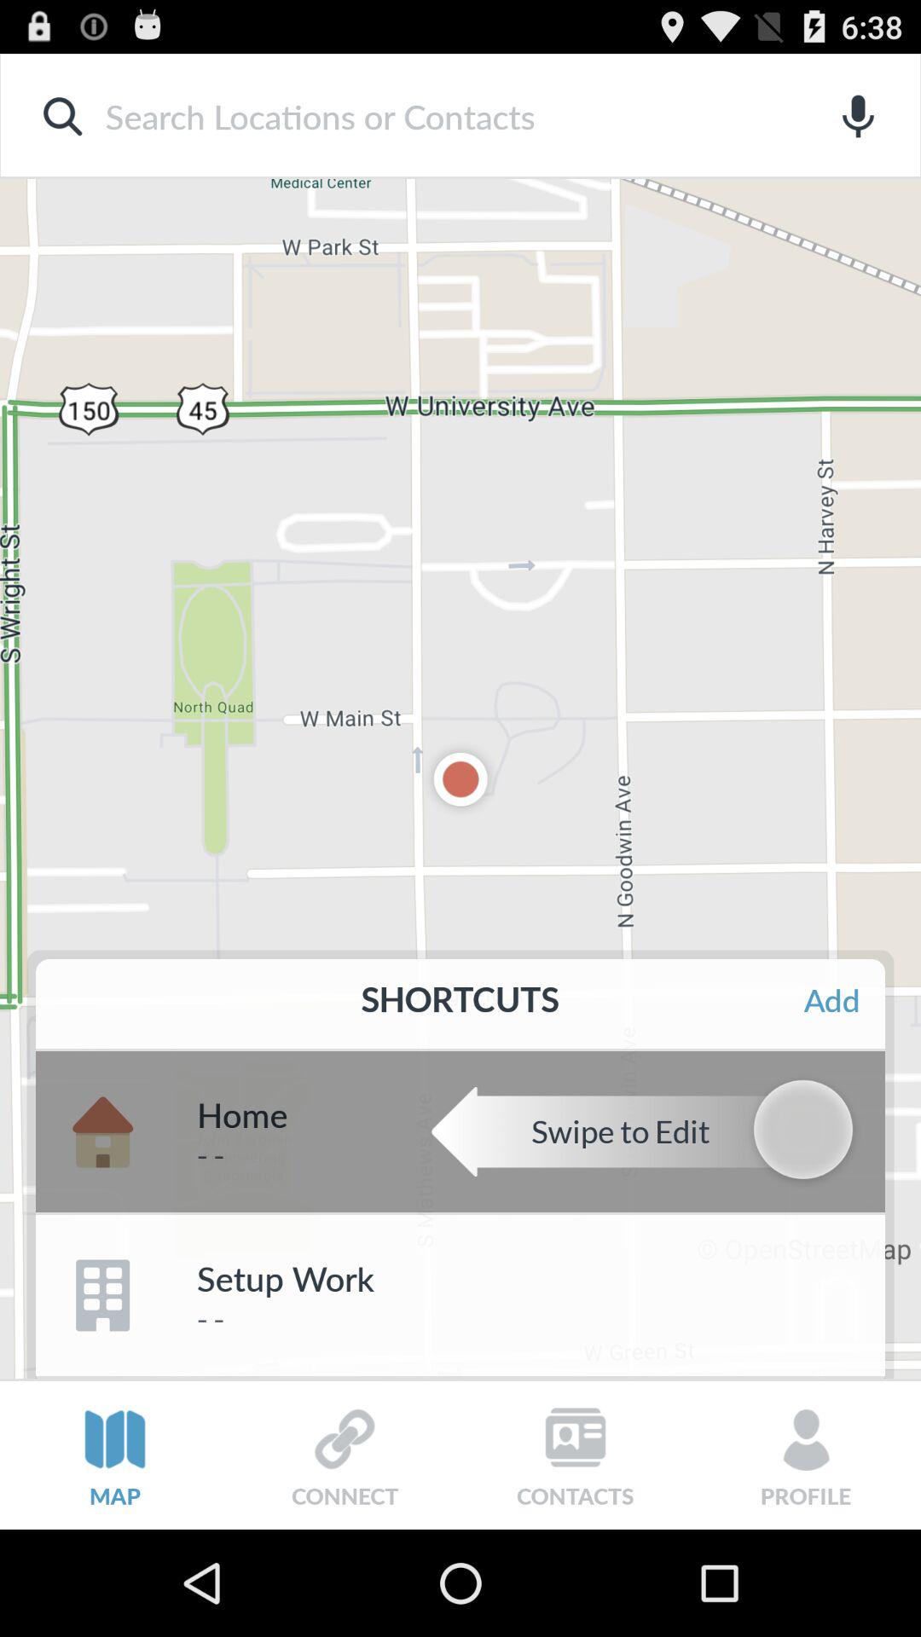  What do you see at coordinates (433, 116) in the screenshot?
I see `search box` at bounding box center [433, 116].